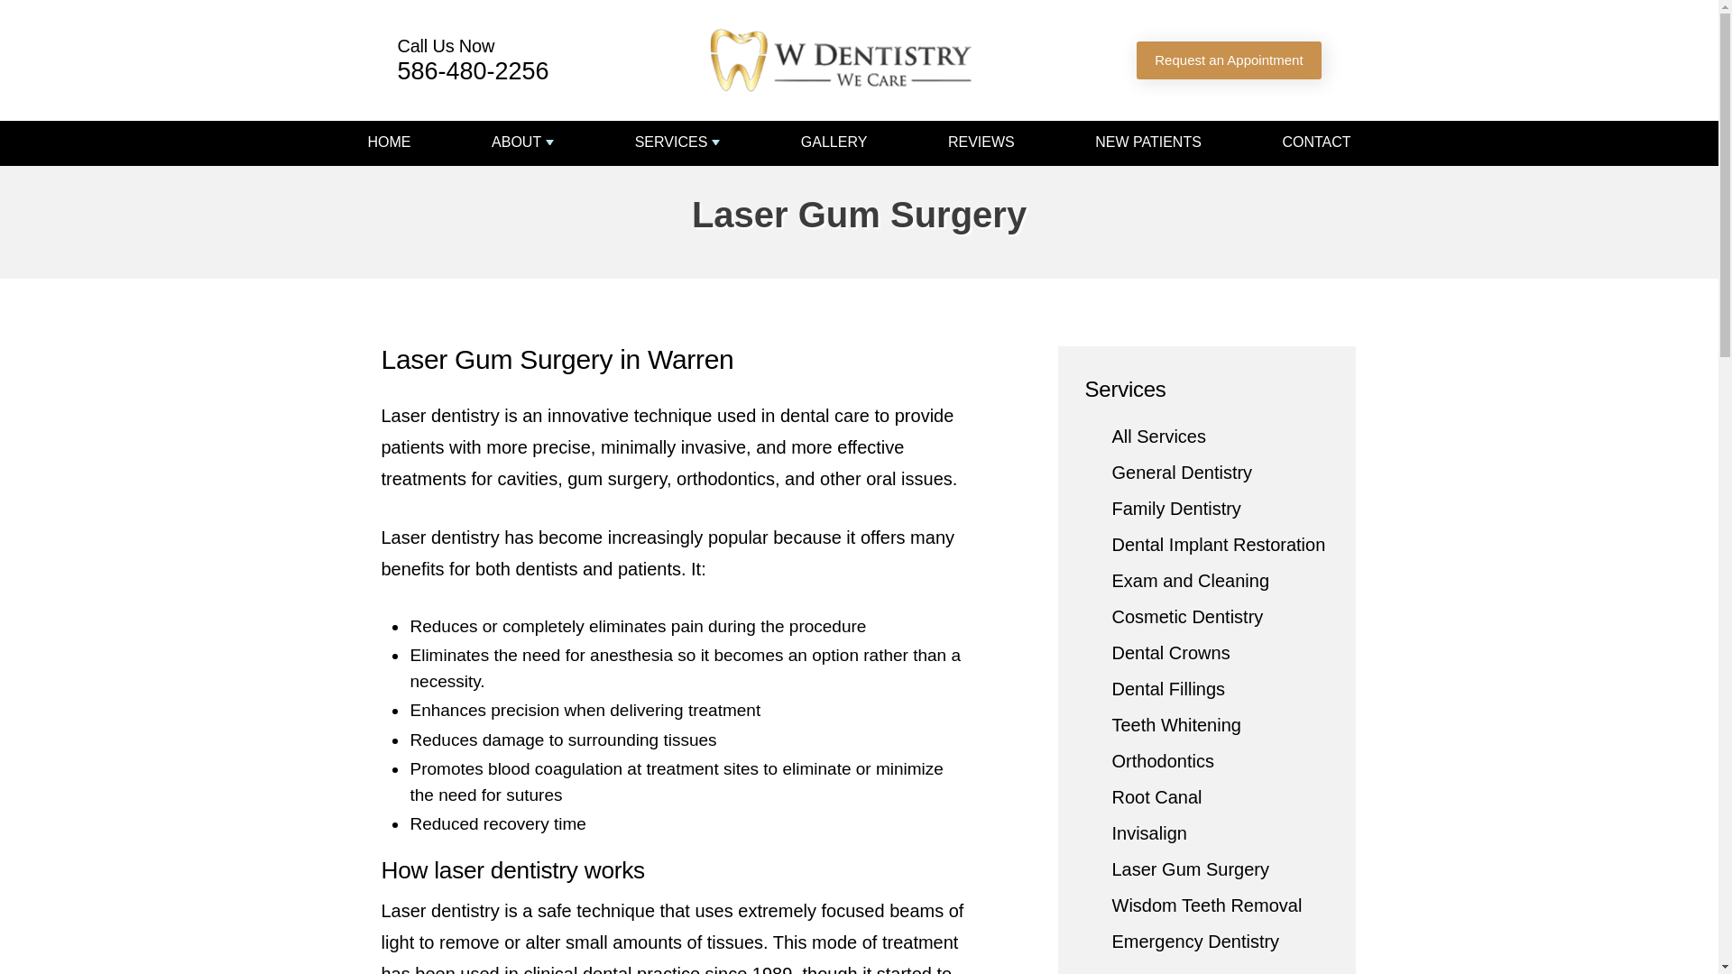 The image size is (1732, 974). What do you see at coordinates (1167, 687) in the screenshot?
I see `Dental Fillings` at bounding box center [1167, 687].